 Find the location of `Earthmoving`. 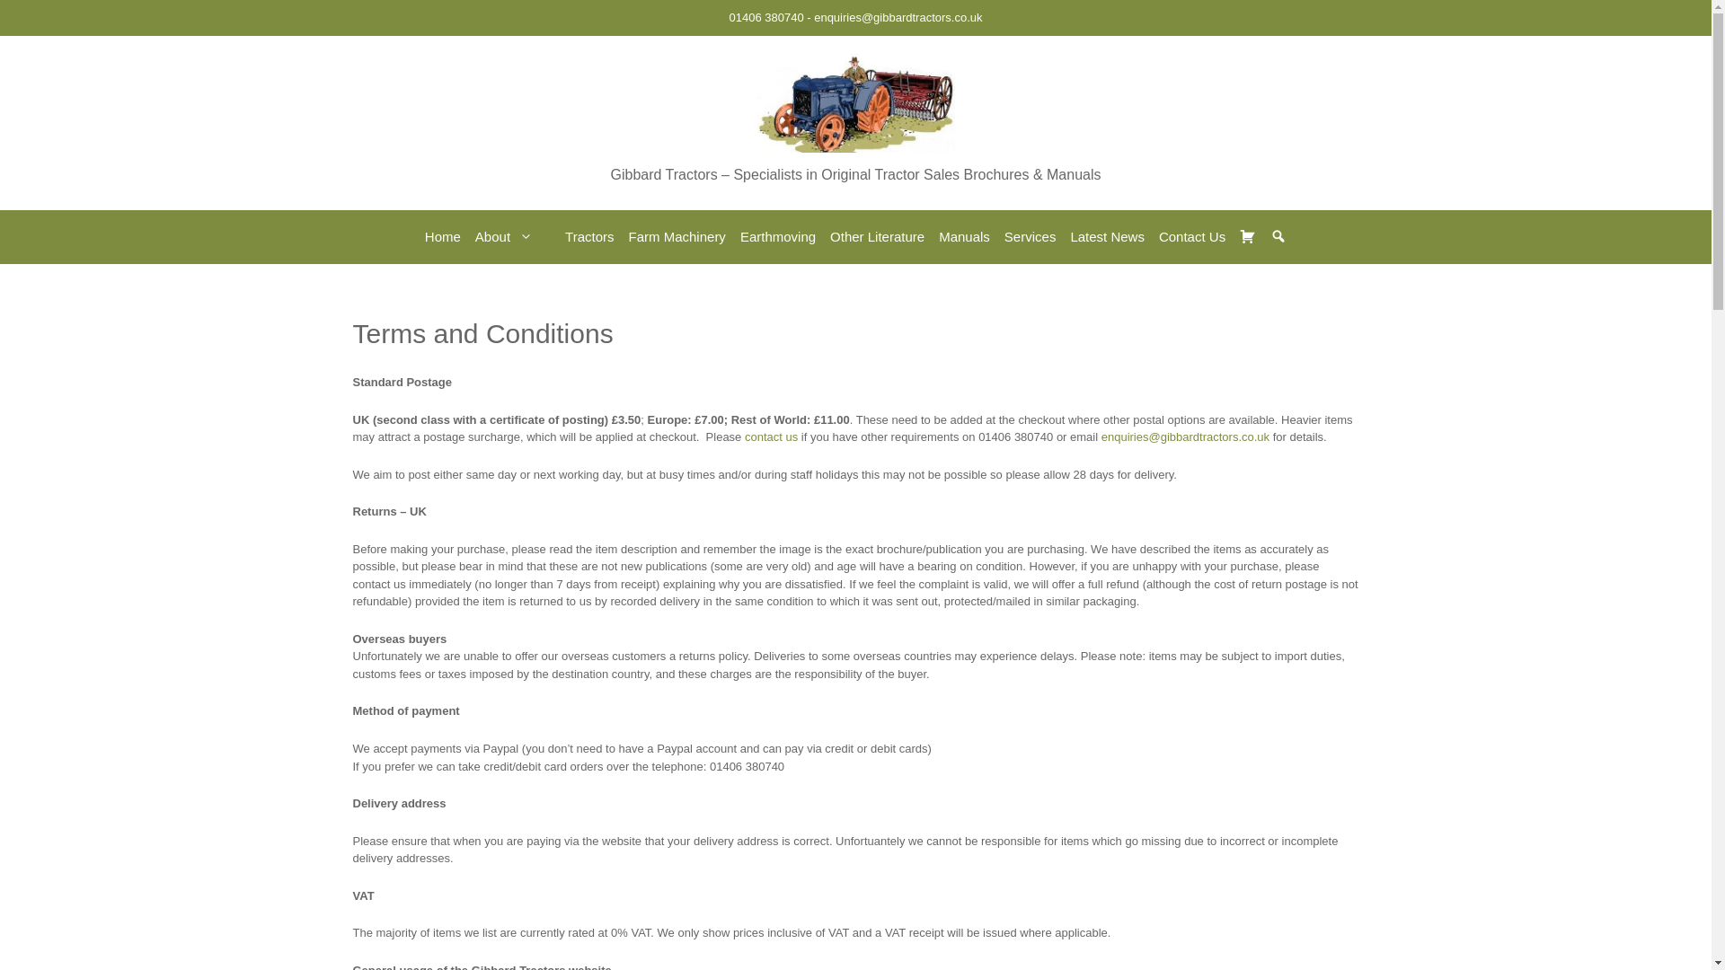

Earthmoving is located at coordinates (778, 237).